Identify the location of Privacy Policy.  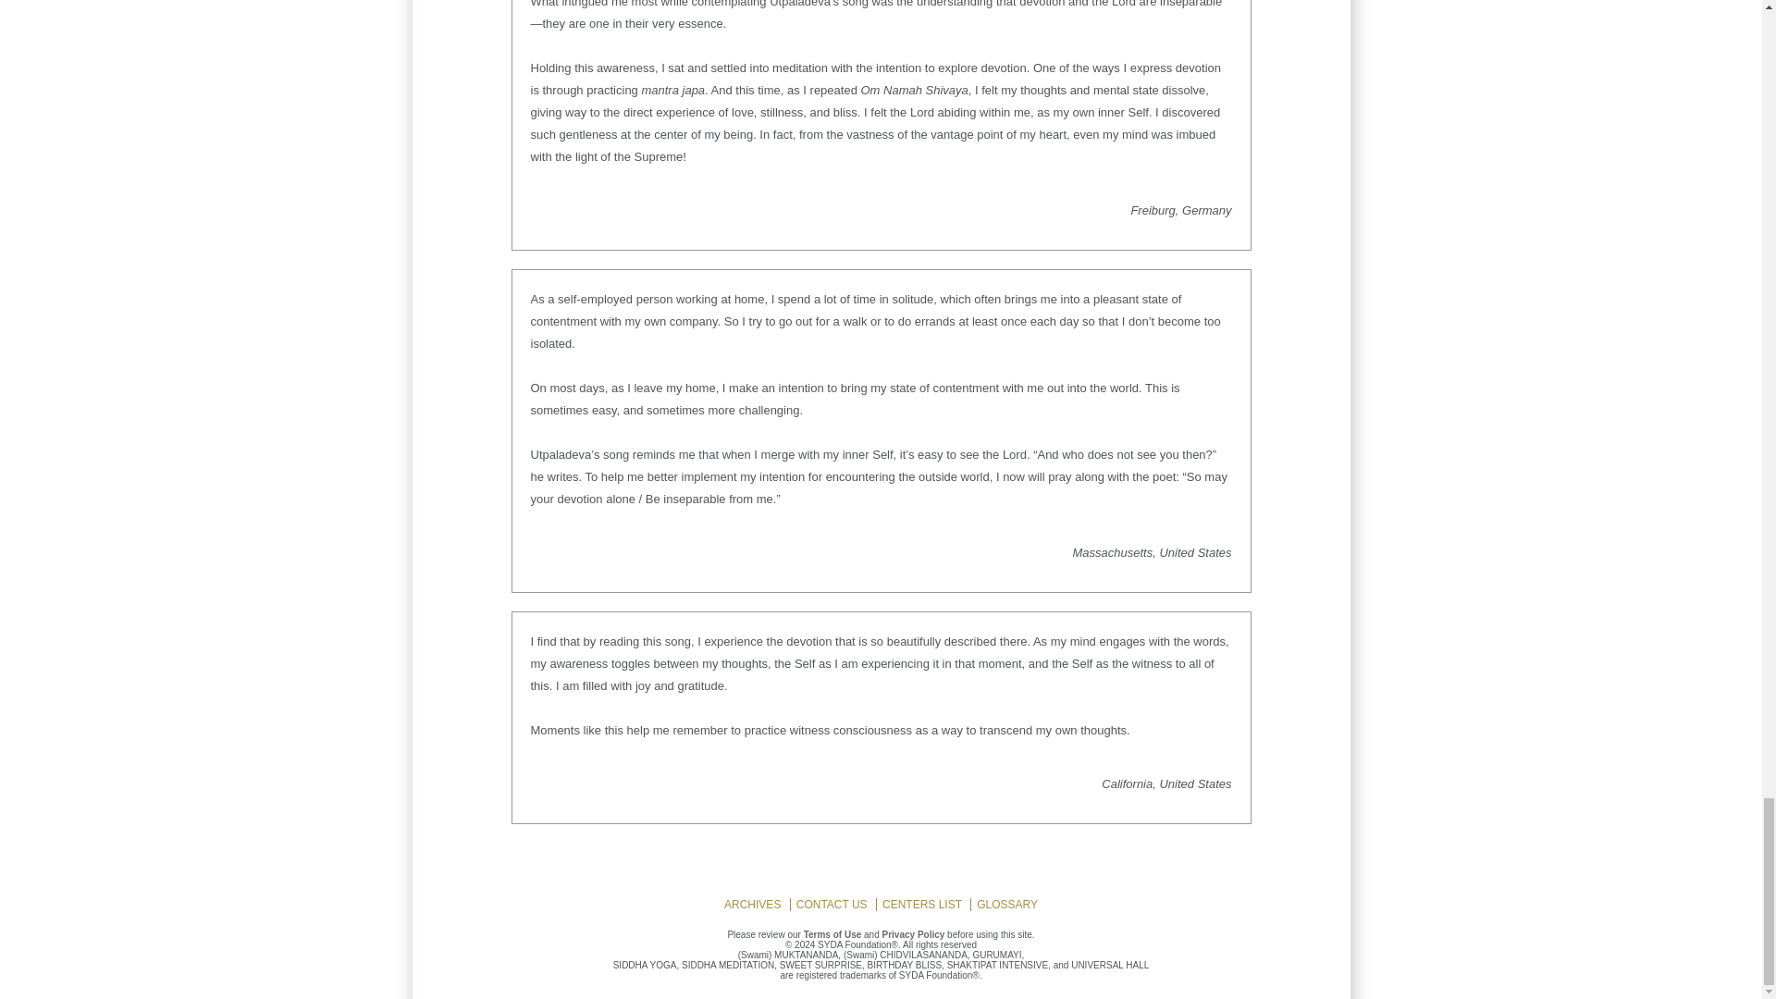
(914, 934).